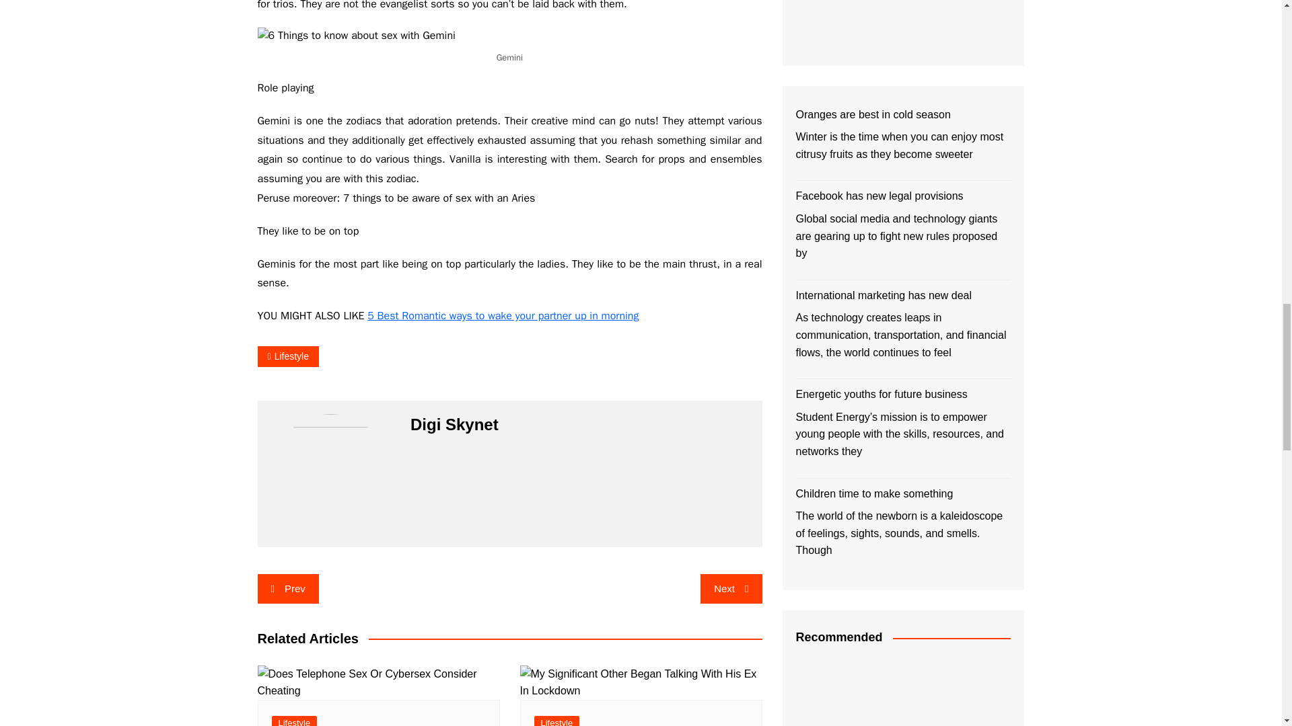 This screenshot has height=726, width=1292. I want to click on My Significant Other Began Talking With His Ex In Lockdown, so click(641, 683).